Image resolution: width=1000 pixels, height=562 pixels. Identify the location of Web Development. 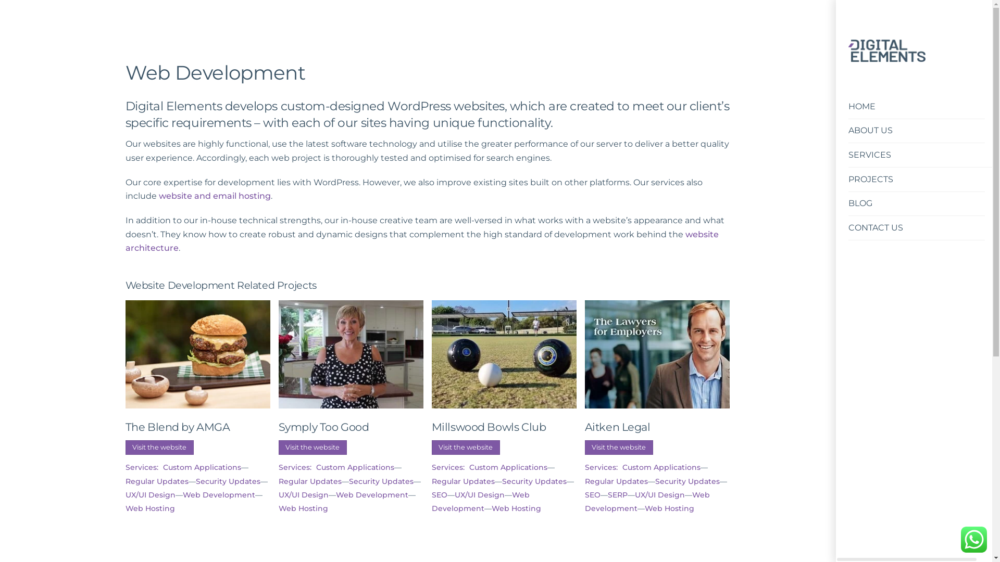
(372, 495).